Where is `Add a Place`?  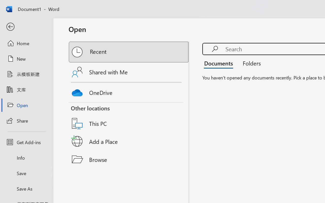
Add a Place is located at coordinates (129, 141).